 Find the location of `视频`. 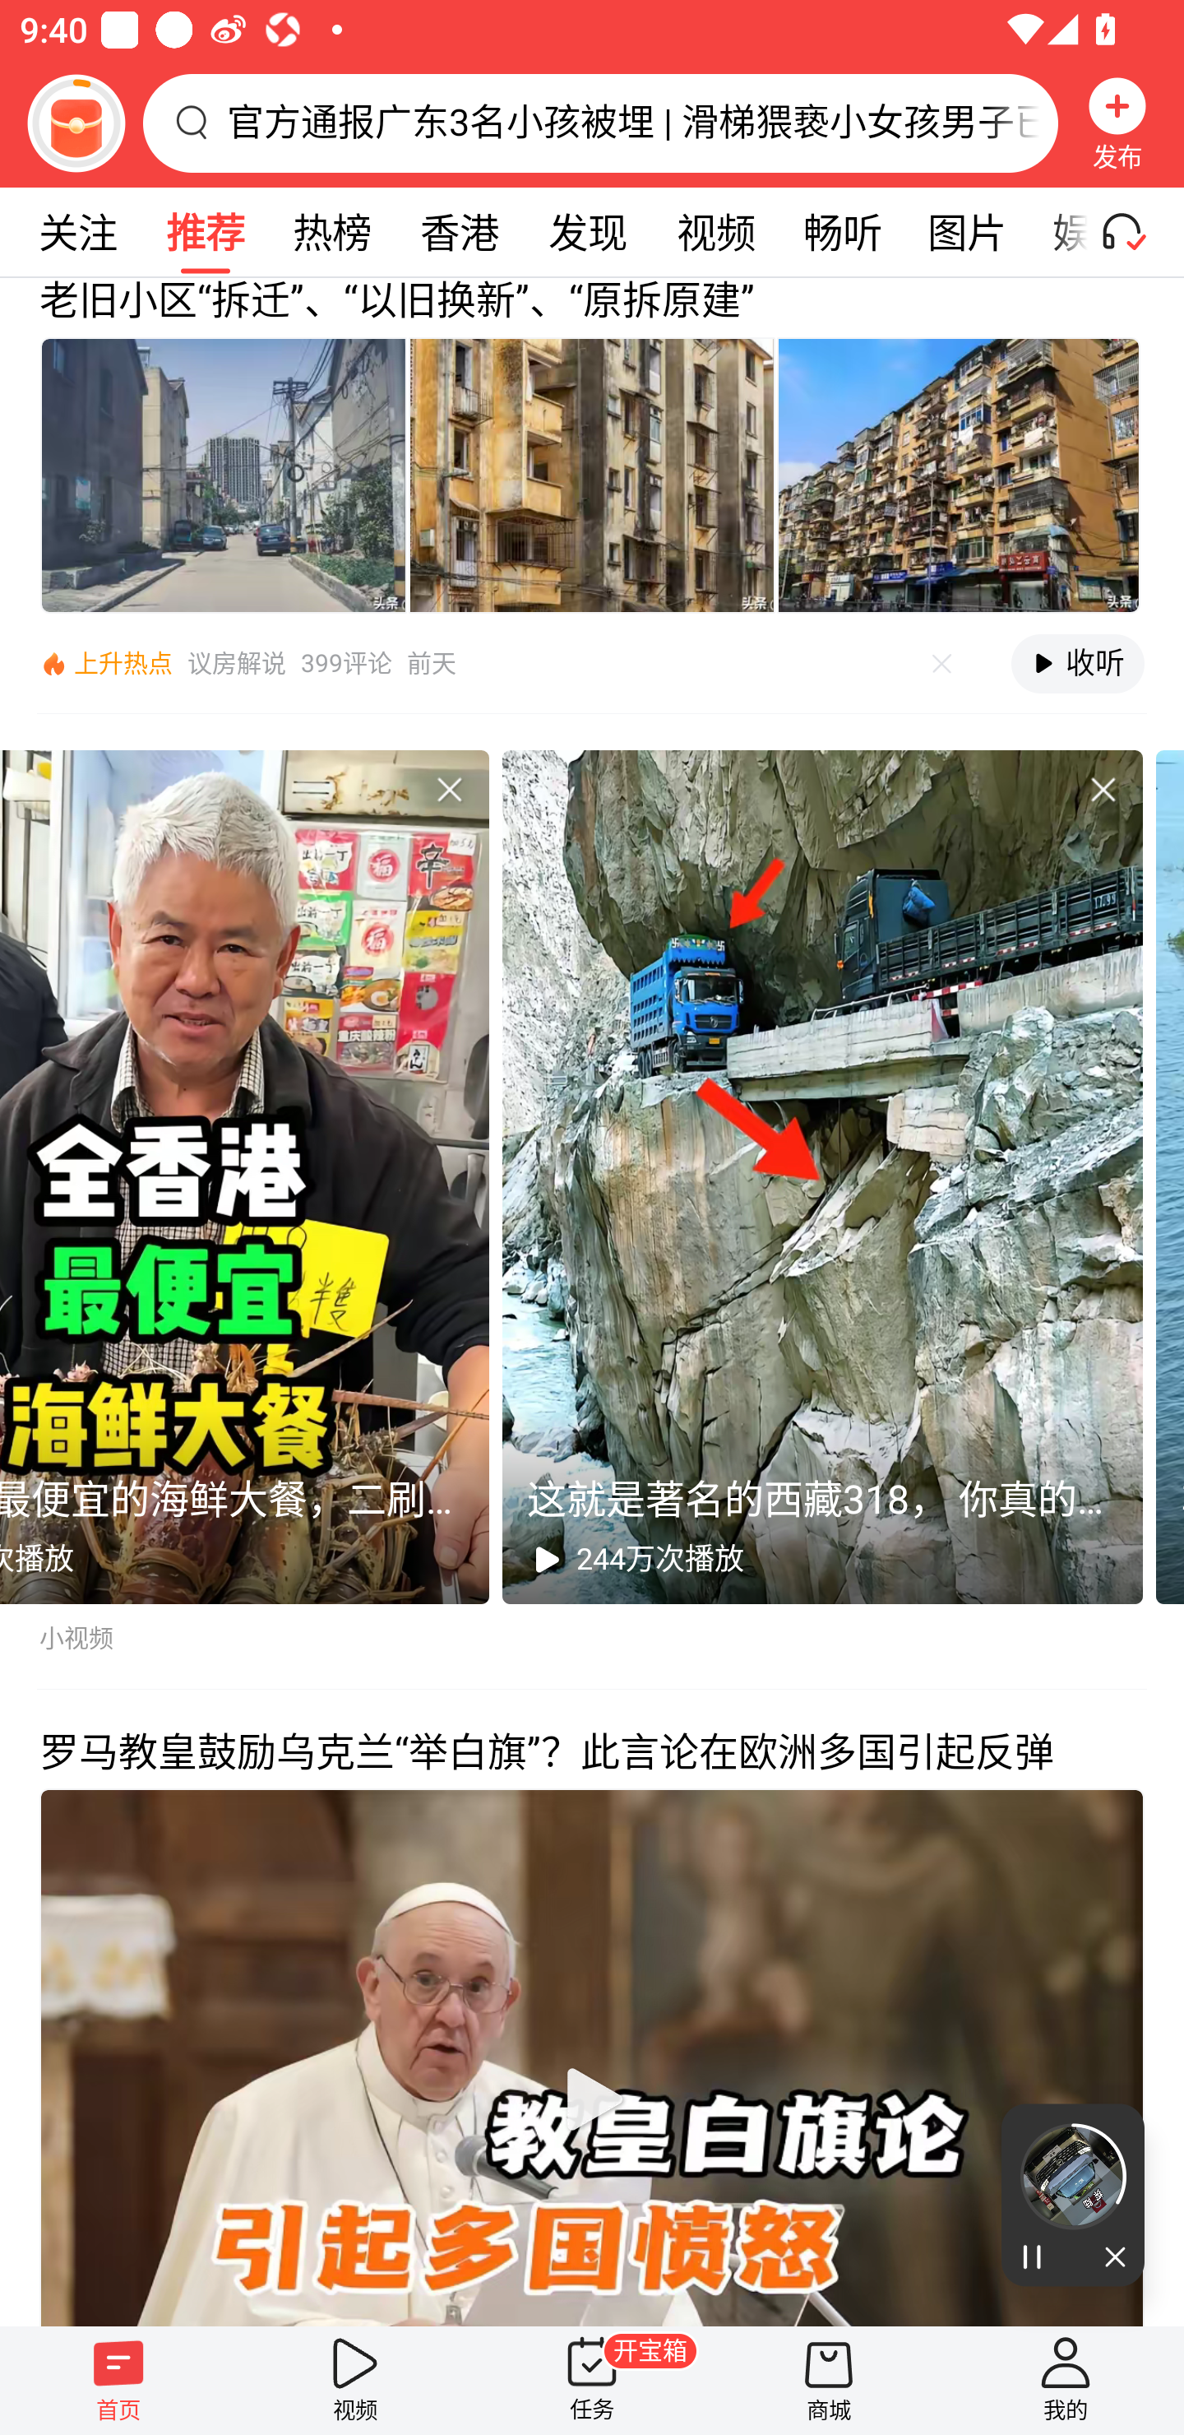

视频 is located at coordinates (715, 232).